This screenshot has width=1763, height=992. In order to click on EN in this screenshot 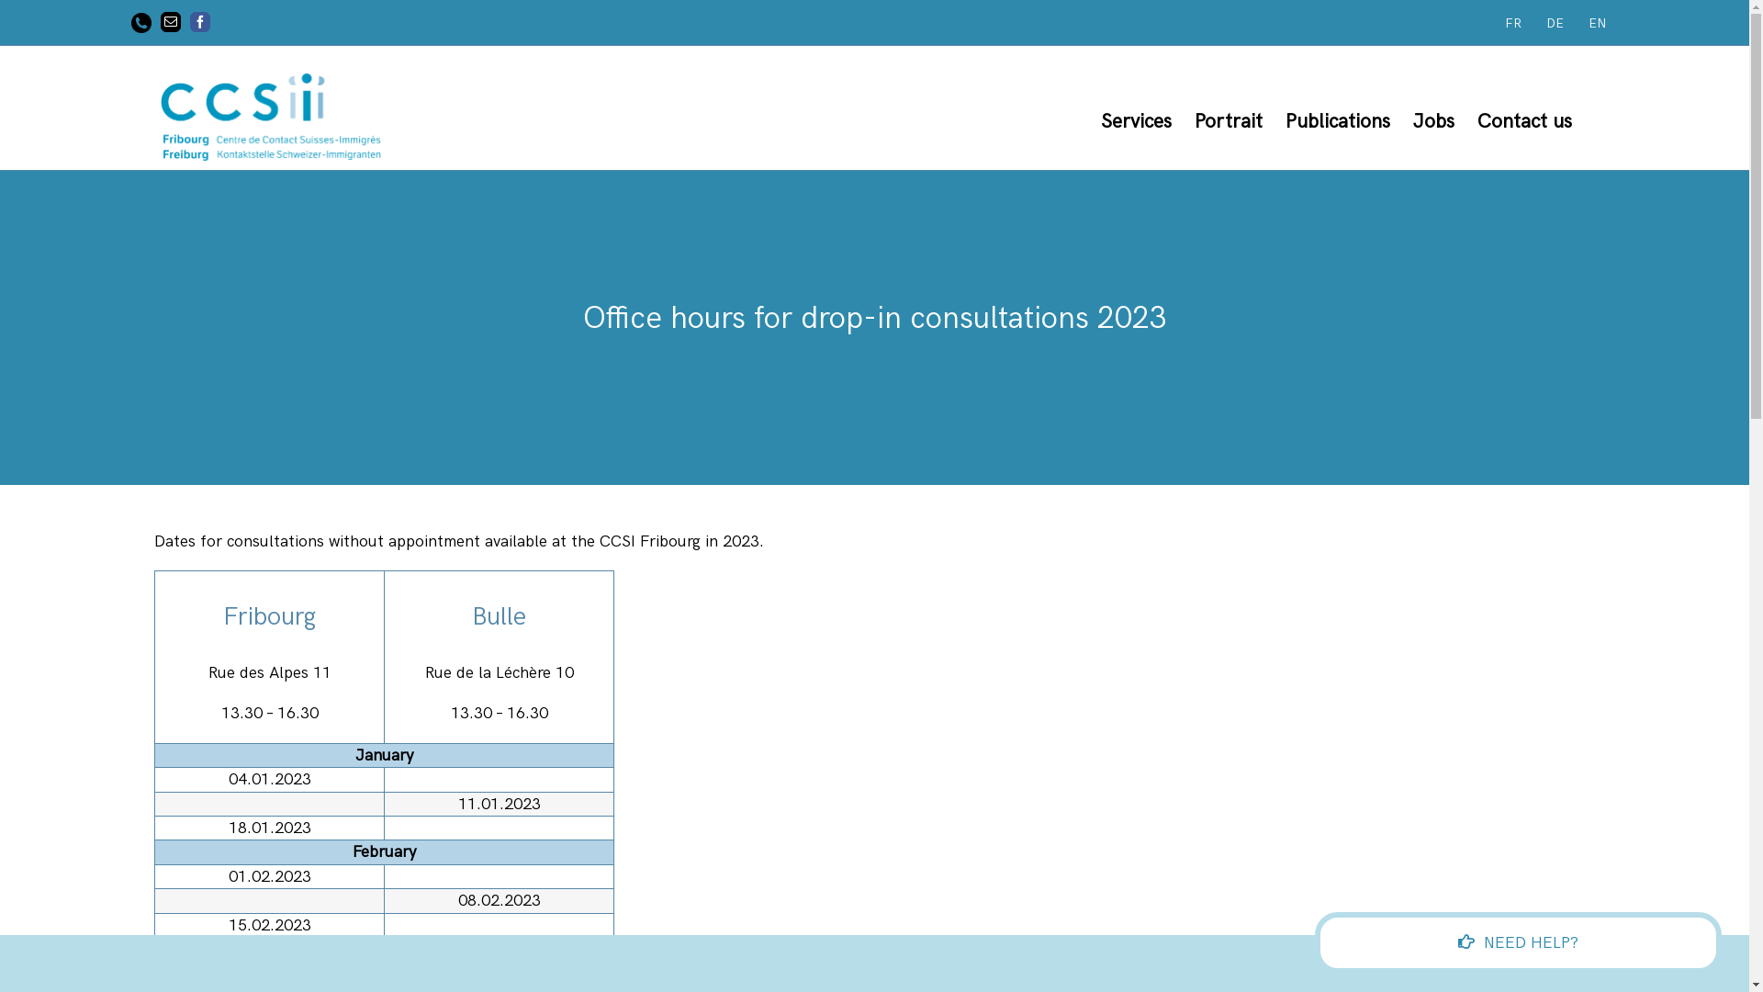, I will do `click(1598, 24)`.